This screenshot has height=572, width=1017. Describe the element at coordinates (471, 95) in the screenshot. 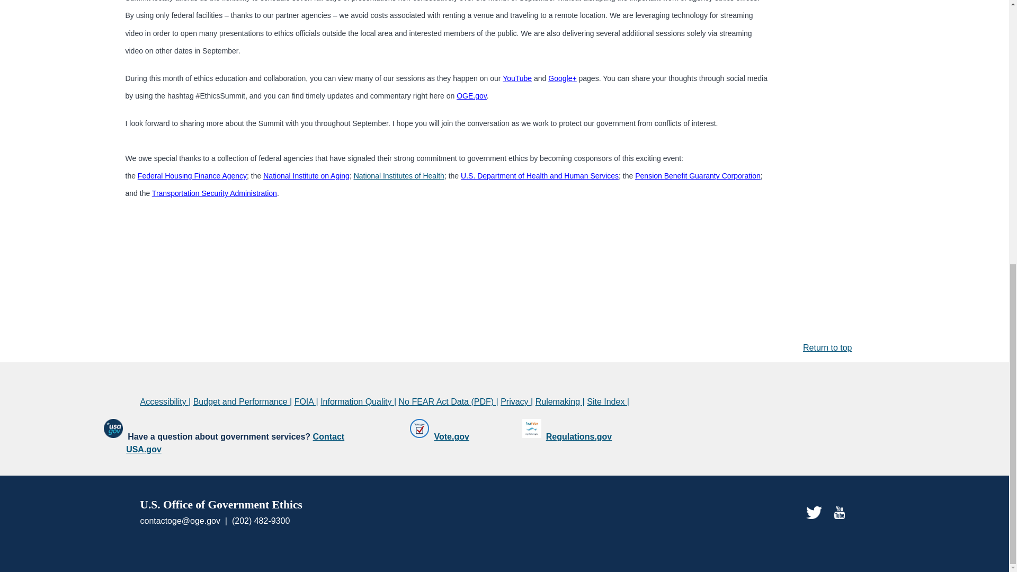

I see `OGE.gov` at that location.